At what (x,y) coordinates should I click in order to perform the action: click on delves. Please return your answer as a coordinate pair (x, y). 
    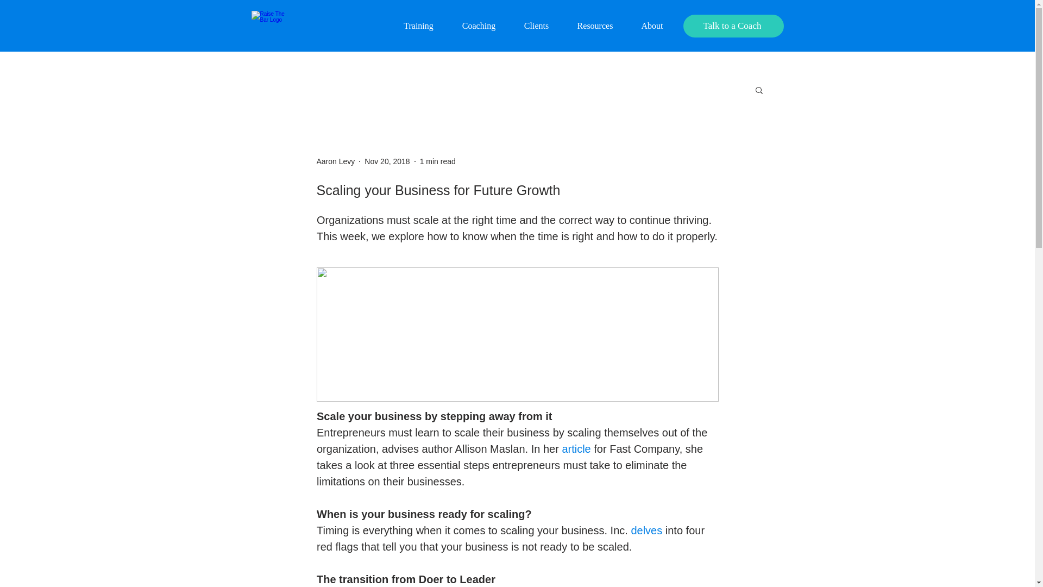
    Looking at the image, I should click on (646, 530).